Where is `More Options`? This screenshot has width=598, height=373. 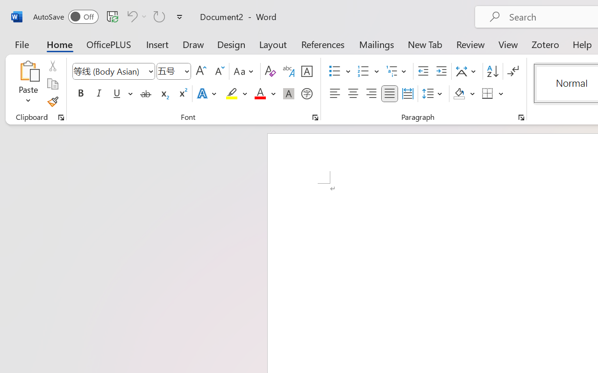
More Options is located at coordinates (501, 94).